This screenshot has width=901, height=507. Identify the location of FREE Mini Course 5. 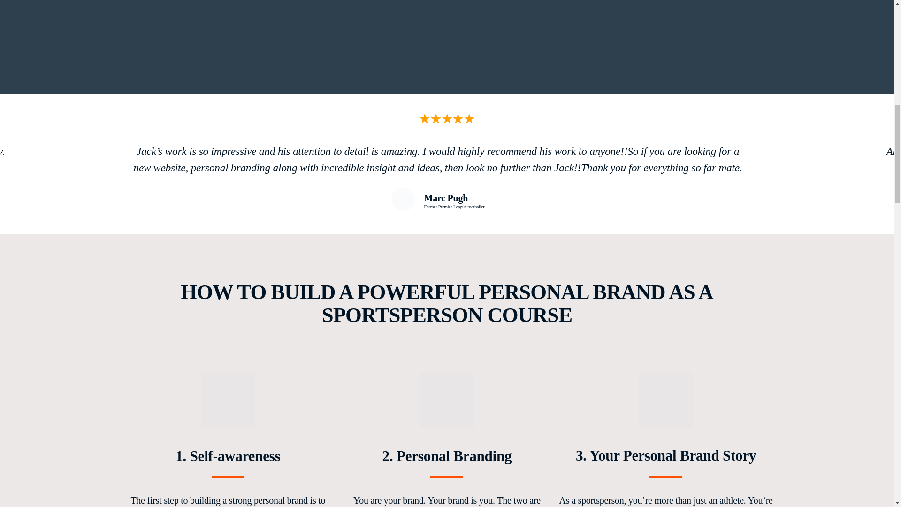
(228, 400).